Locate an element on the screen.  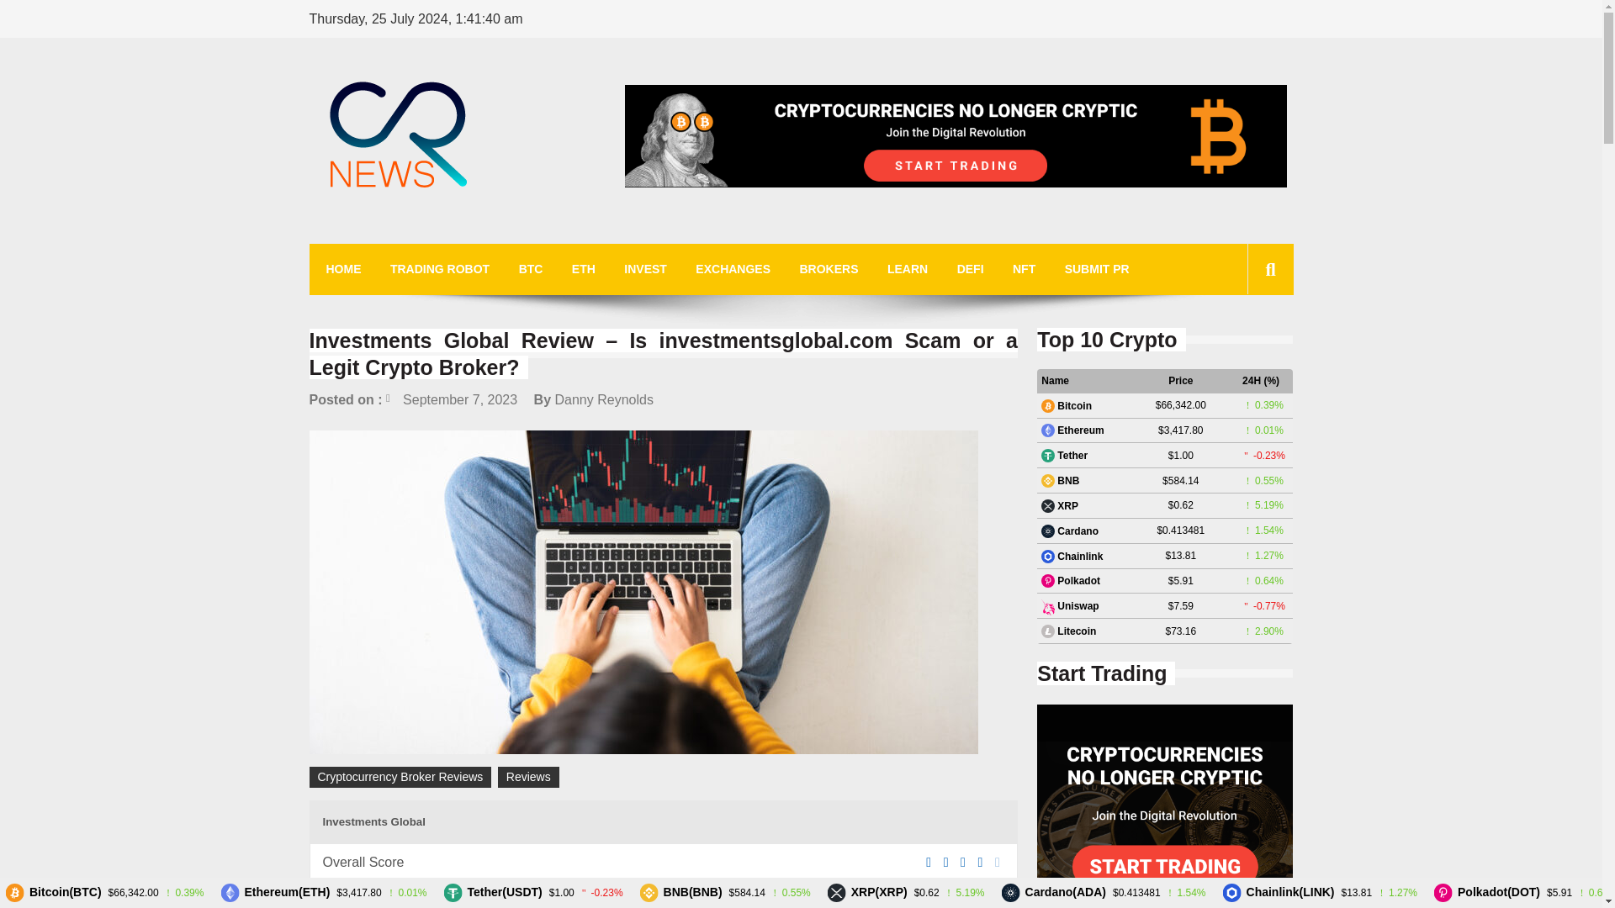
SUBMIT PR is located at coordinates (1097, 269).